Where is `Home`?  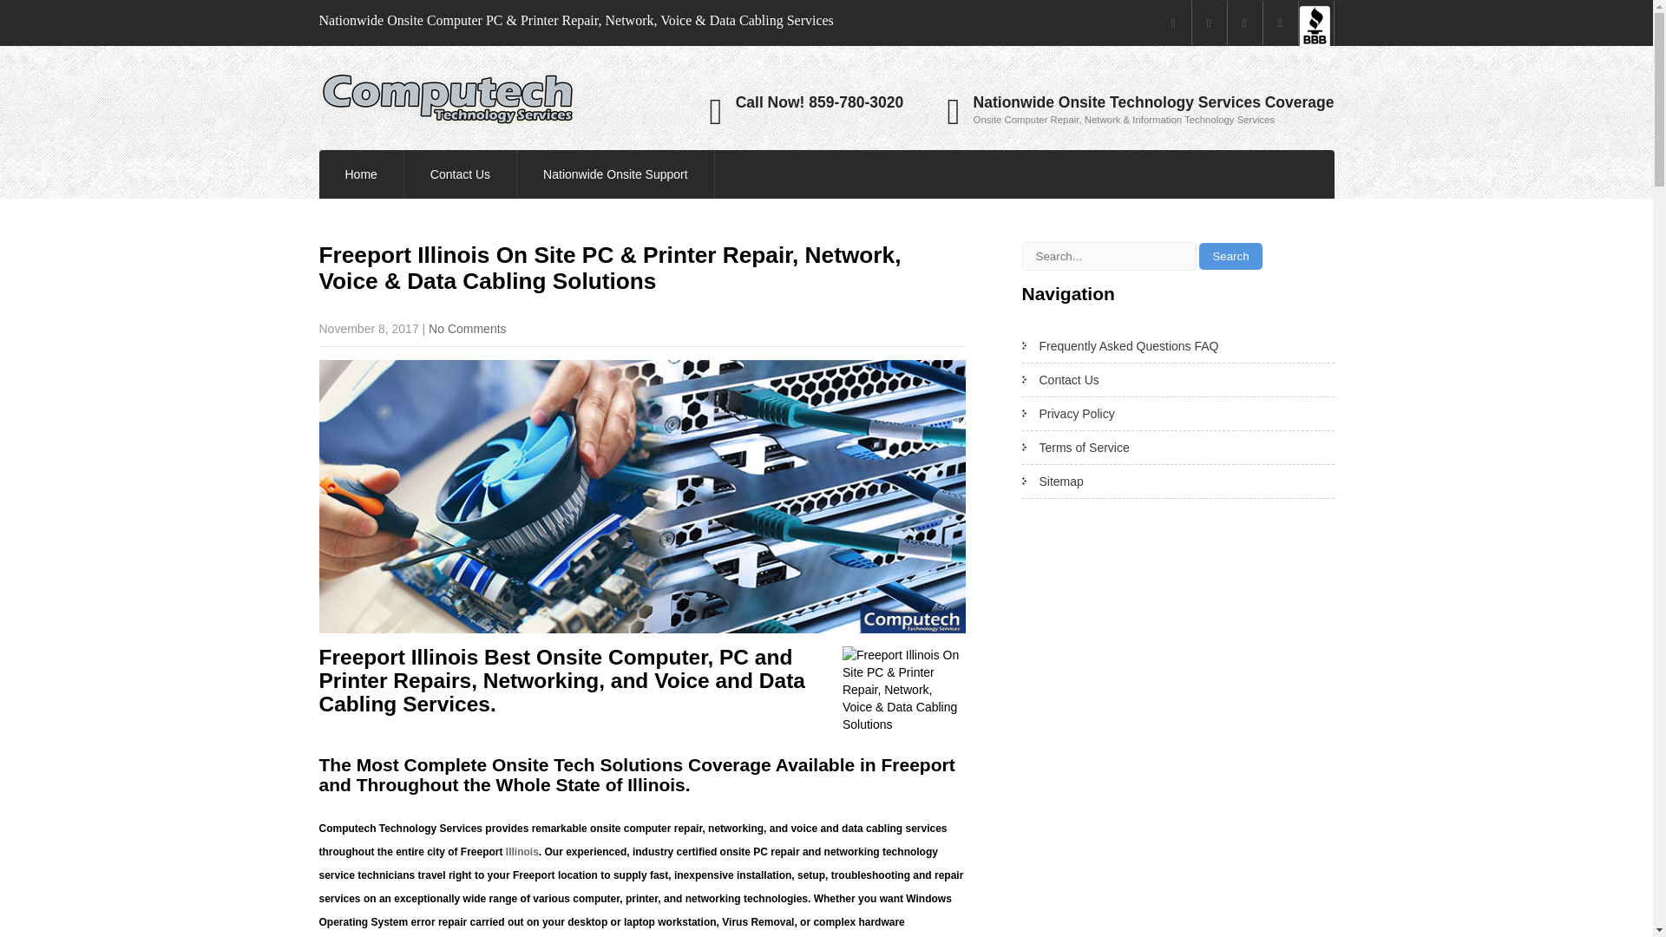
Home is located at coordinates (361, 174).